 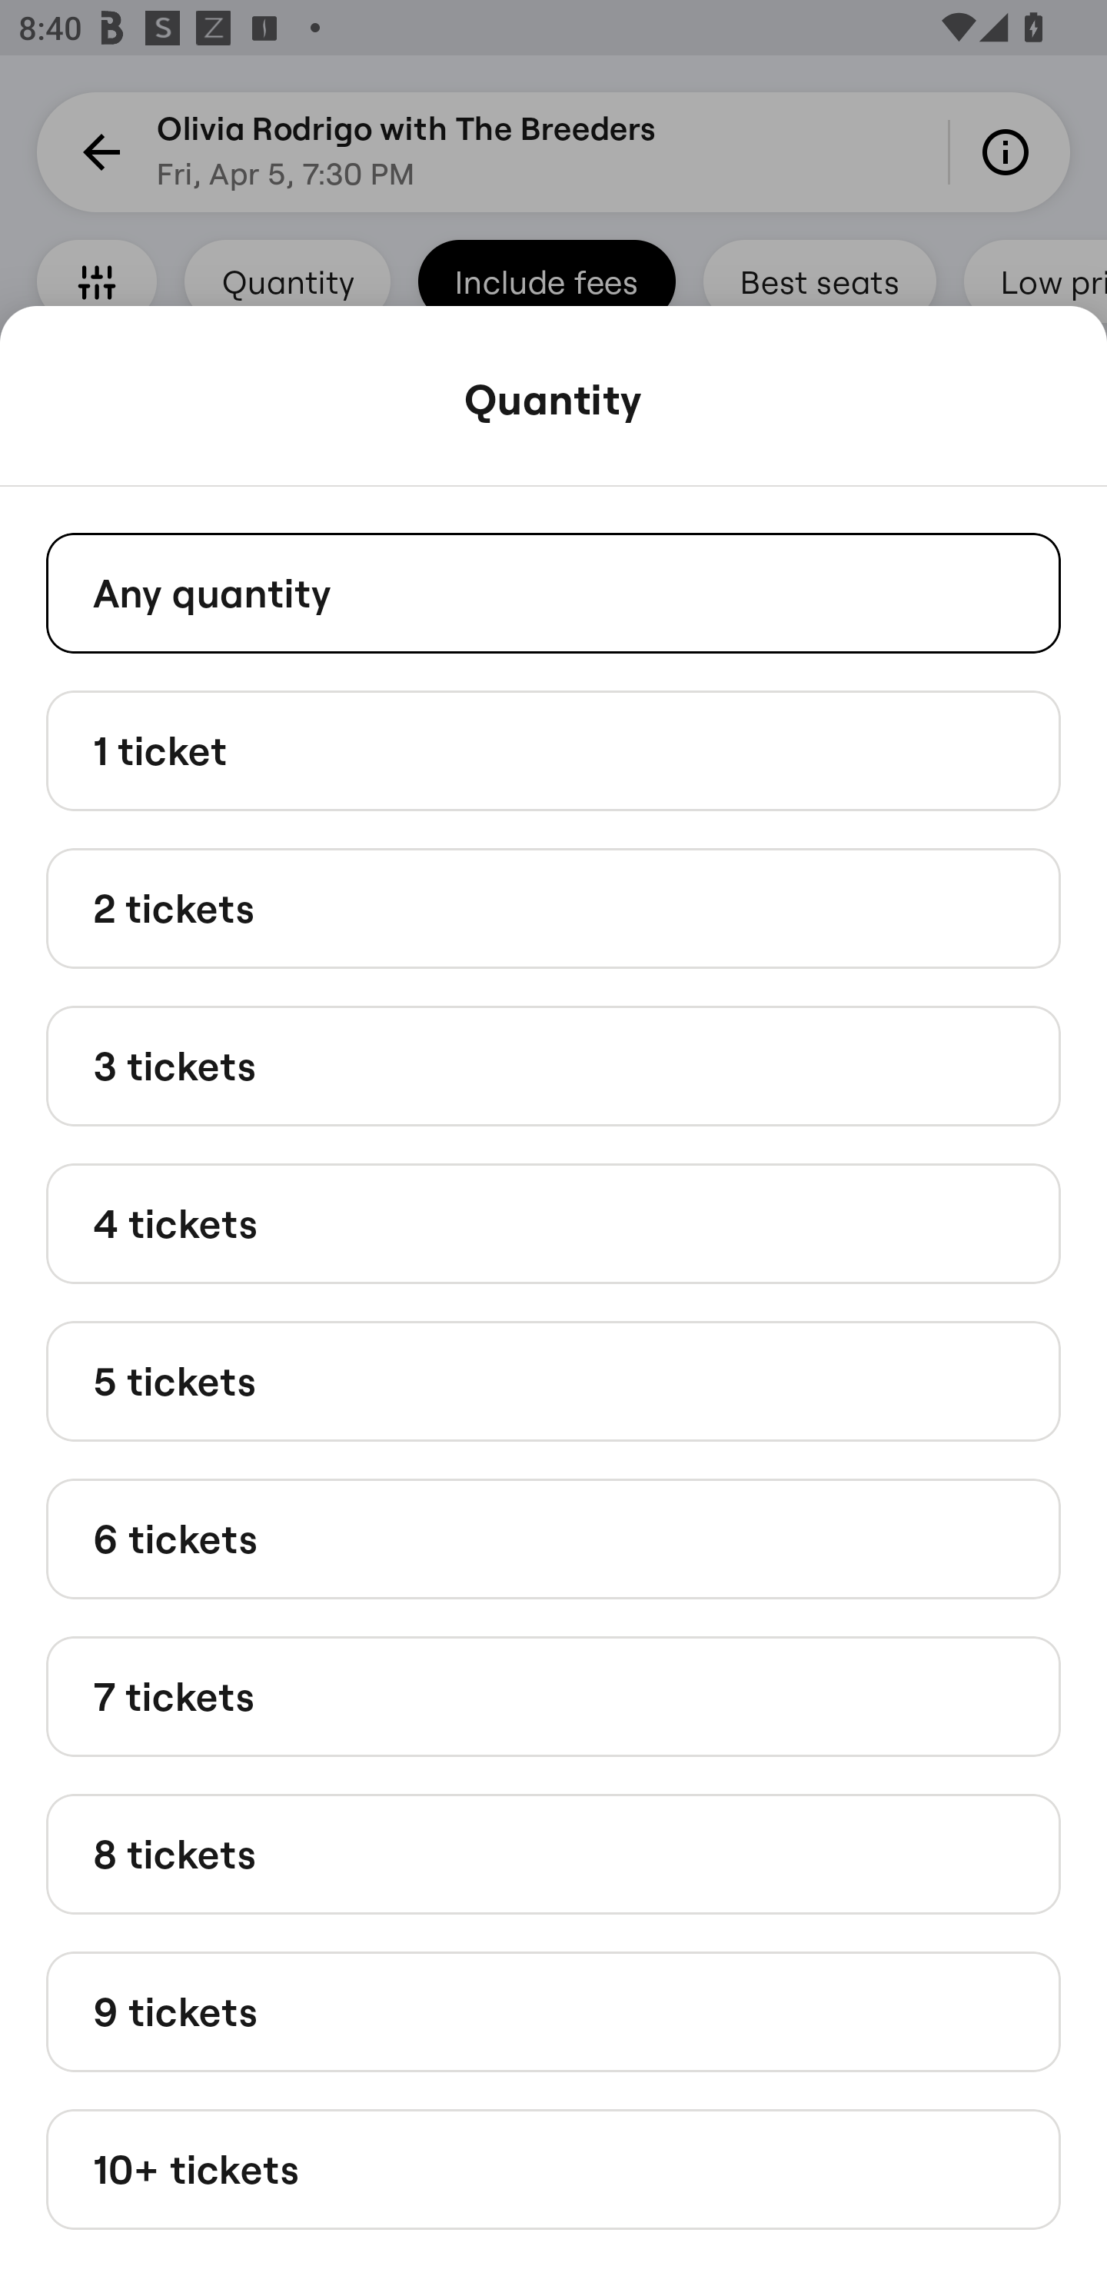 I want to click on 6 tickets, so click(x=553, y=1539).